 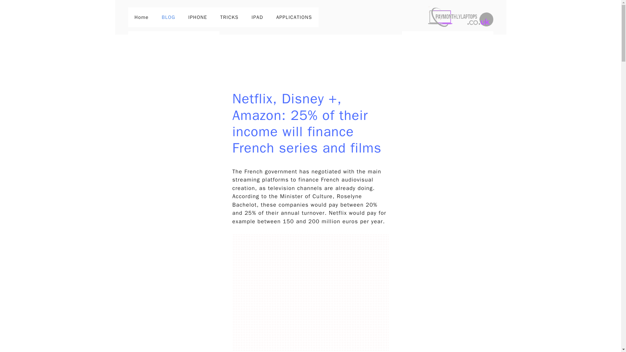 What do you see at coordinates (169, 17) in the screenshot?
I see `BLOG` at bounding box center [169, 17].